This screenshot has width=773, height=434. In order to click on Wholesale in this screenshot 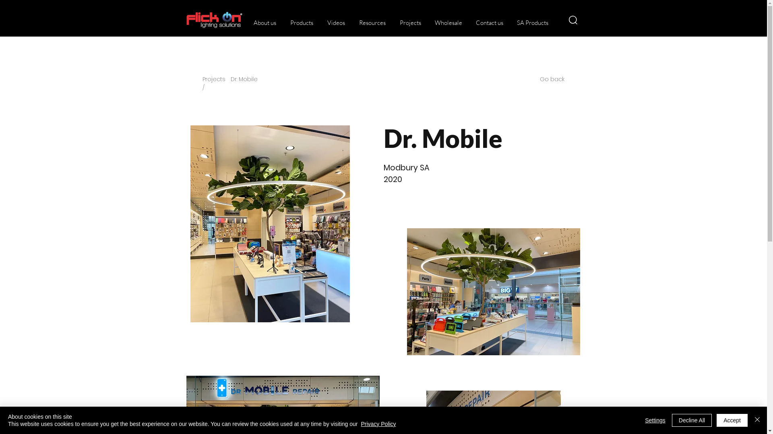, I will do `click(447, 23)`.